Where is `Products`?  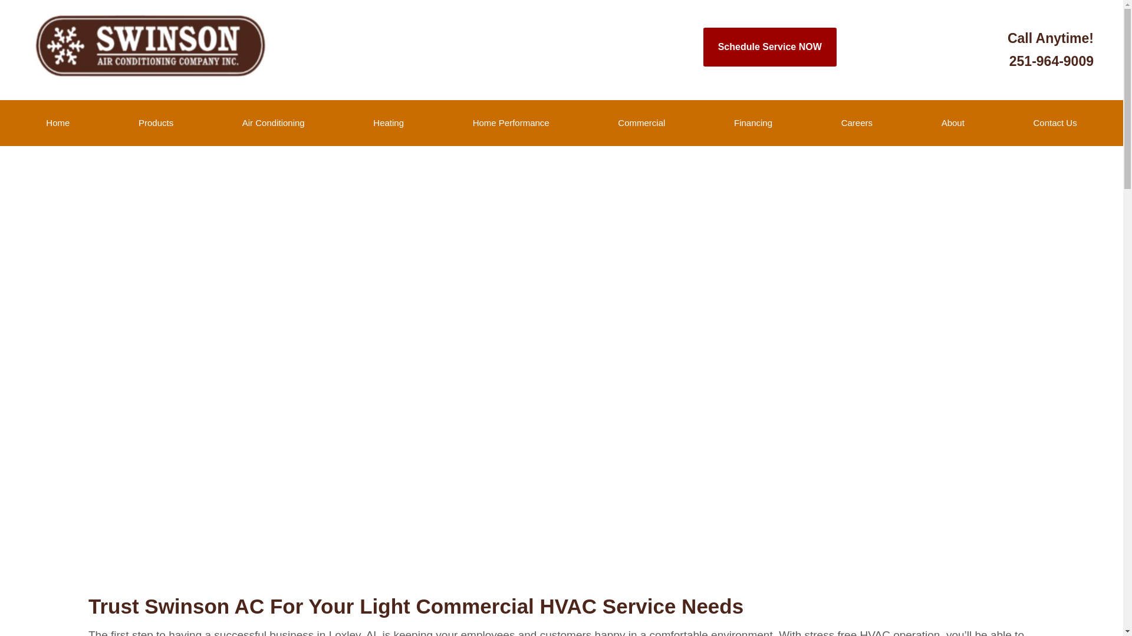 Products is located at coordinates (156, 122).